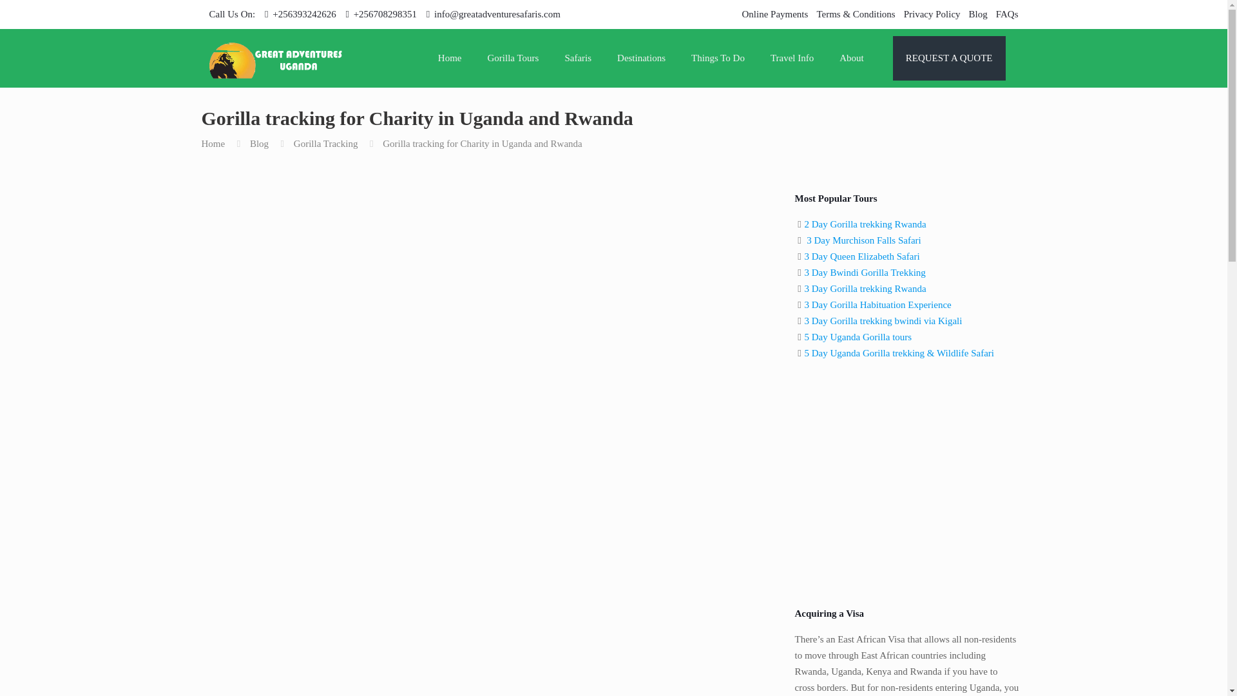 This screenshot has height=696, width=1237. Describe the element at coordinates (513, 58) in the screenshot. I see `Gorilla Tours` at that location.